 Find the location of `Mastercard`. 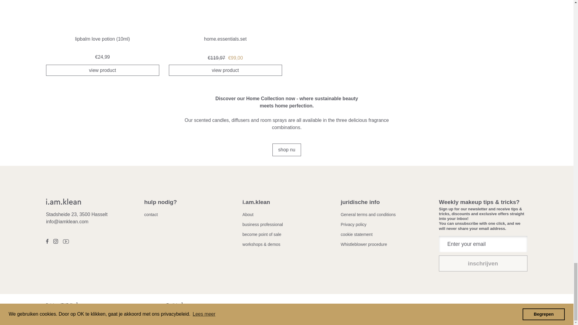

Mastercard is located at coordinates (480, 314).